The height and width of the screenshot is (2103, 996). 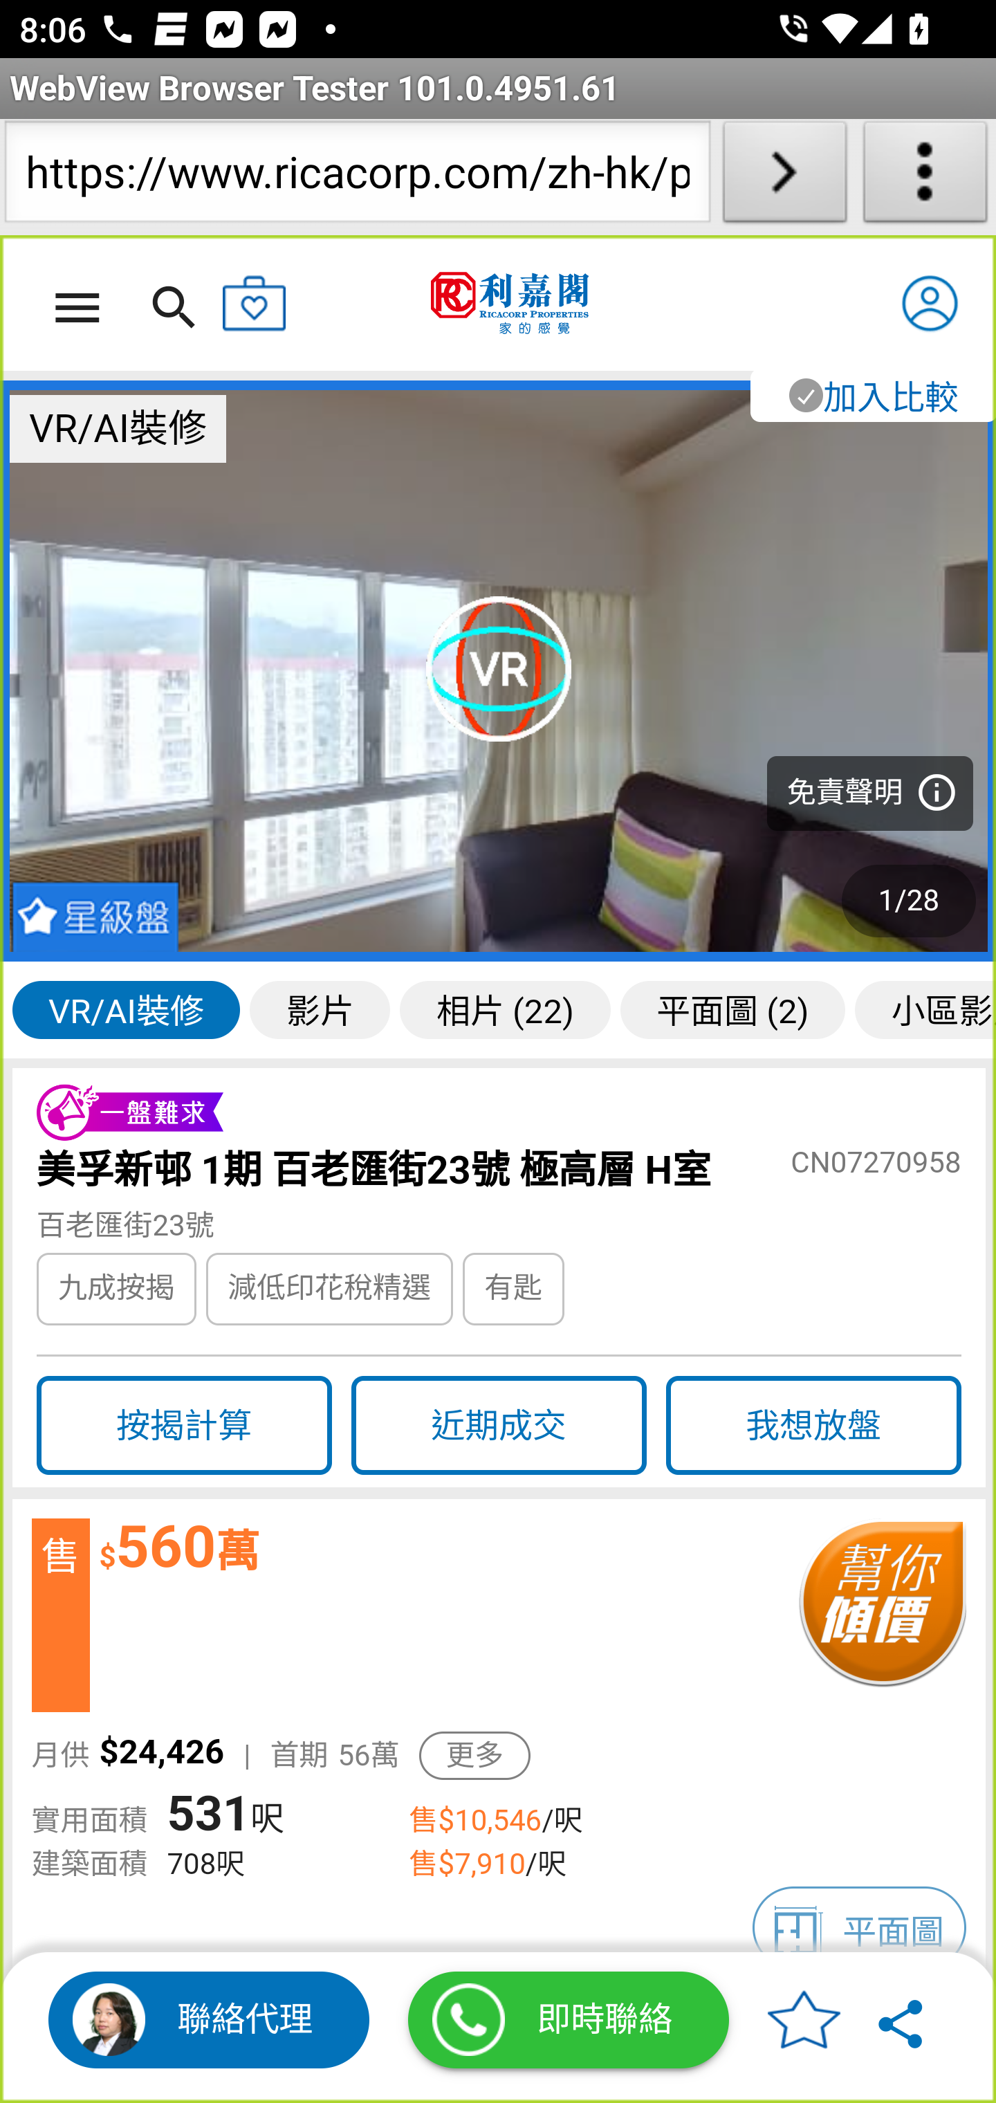 What do you see at coordinates (784, 177) in the screenshot?
I see `Load URL` at bounding box center [784, 177].